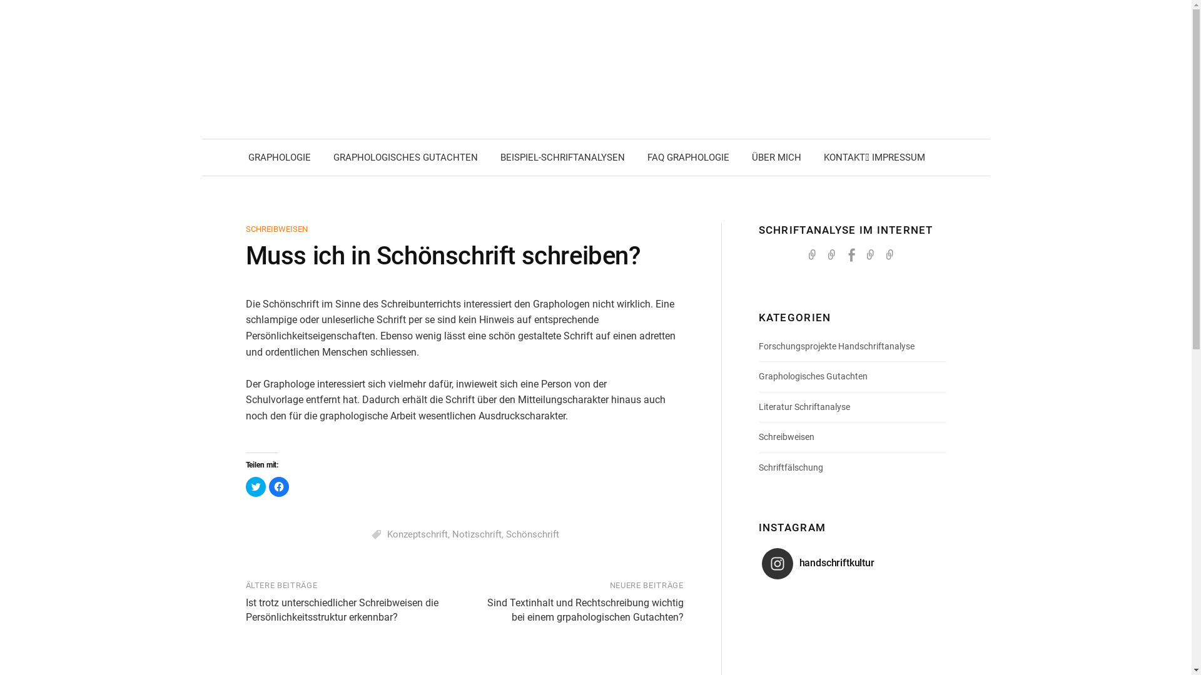  Describe the element at coordinates (804, 407) in the screenshot. I see `Literatur Schriftanalyse` at that location.